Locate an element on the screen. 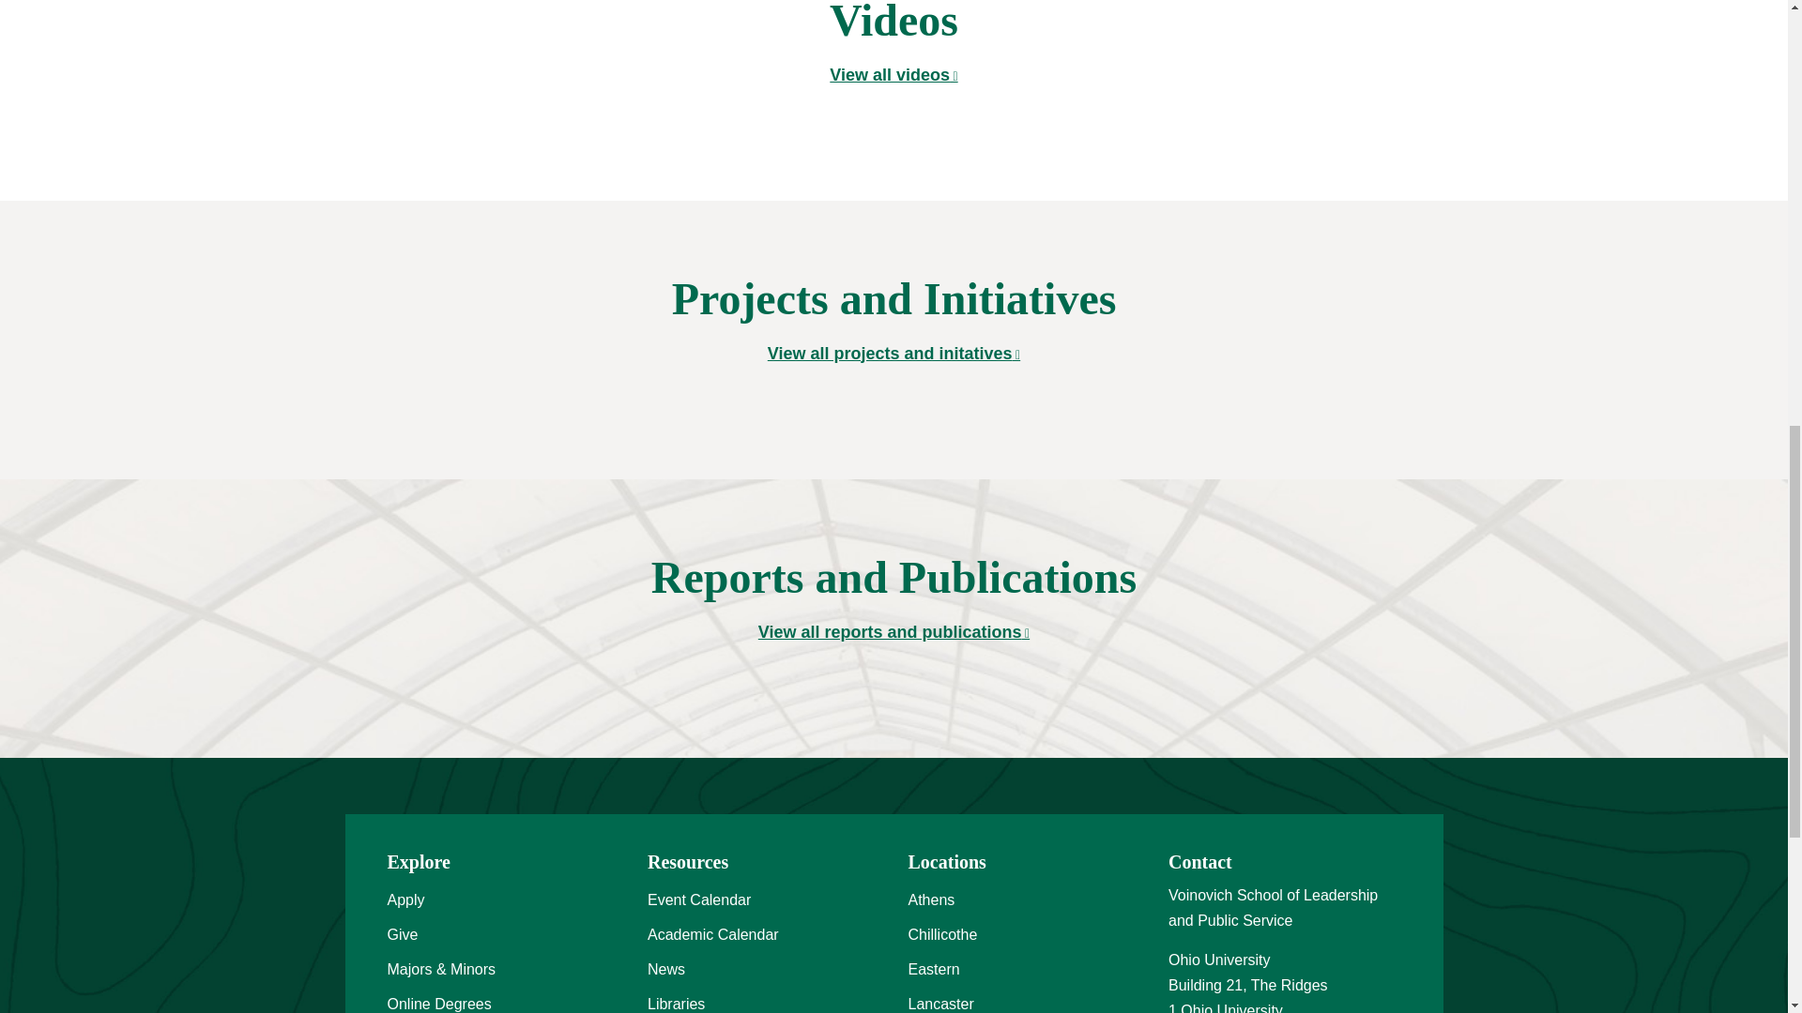 The width and height of the screenshot is (1802, 1013). Projects and Initiatives is located at coordinates (893, 353).